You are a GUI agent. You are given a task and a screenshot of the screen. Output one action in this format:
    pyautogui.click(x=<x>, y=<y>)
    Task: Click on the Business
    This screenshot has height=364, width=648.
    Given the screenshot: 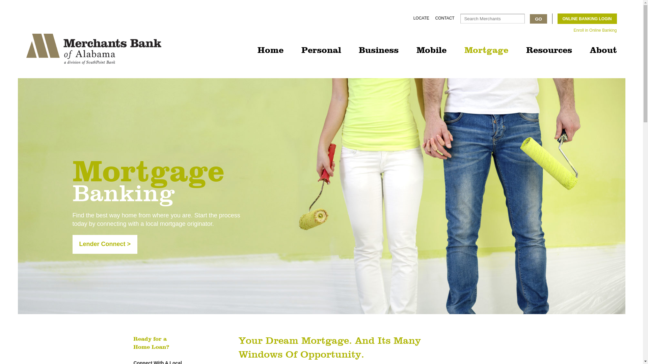 What is the action you would take?
    pyautogui.click(x=379, y=51)
    